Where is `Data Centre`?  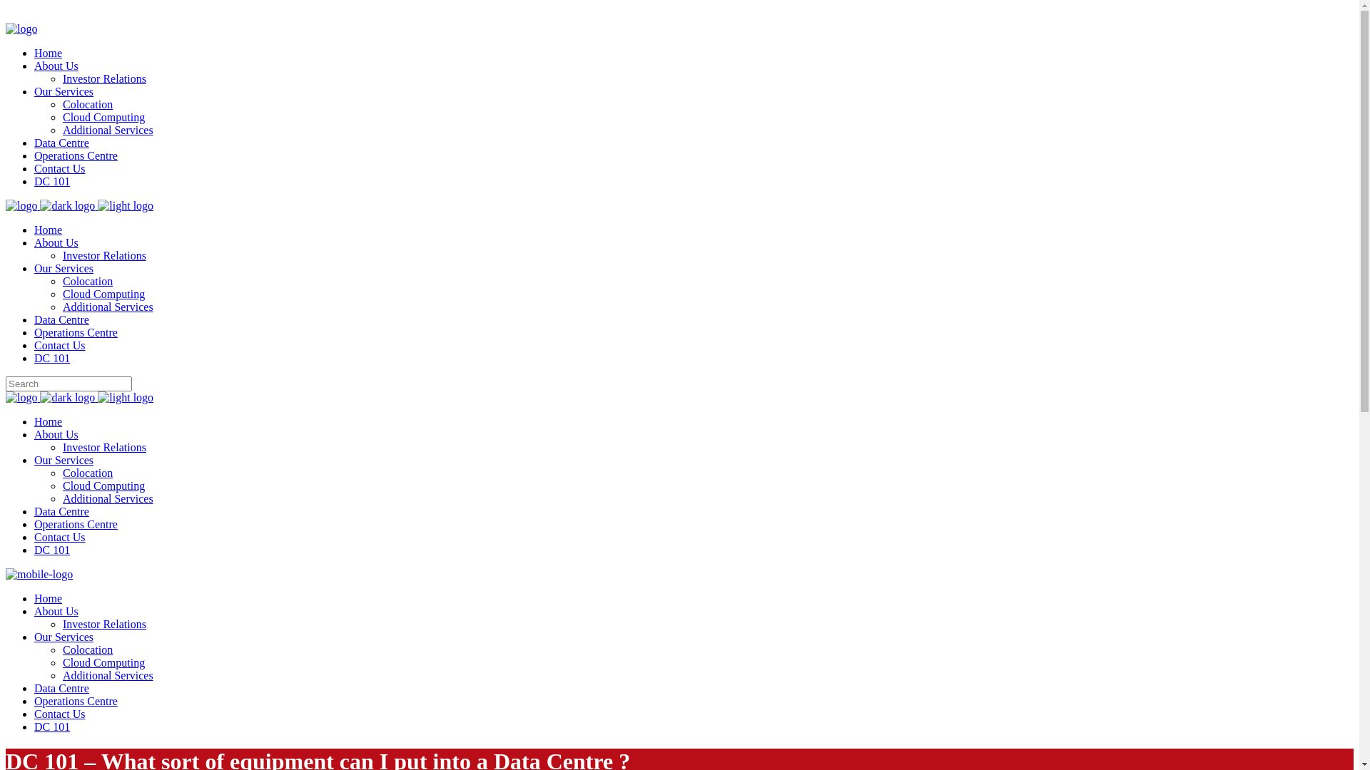 Data Centre is located at coordinates (61, 689).